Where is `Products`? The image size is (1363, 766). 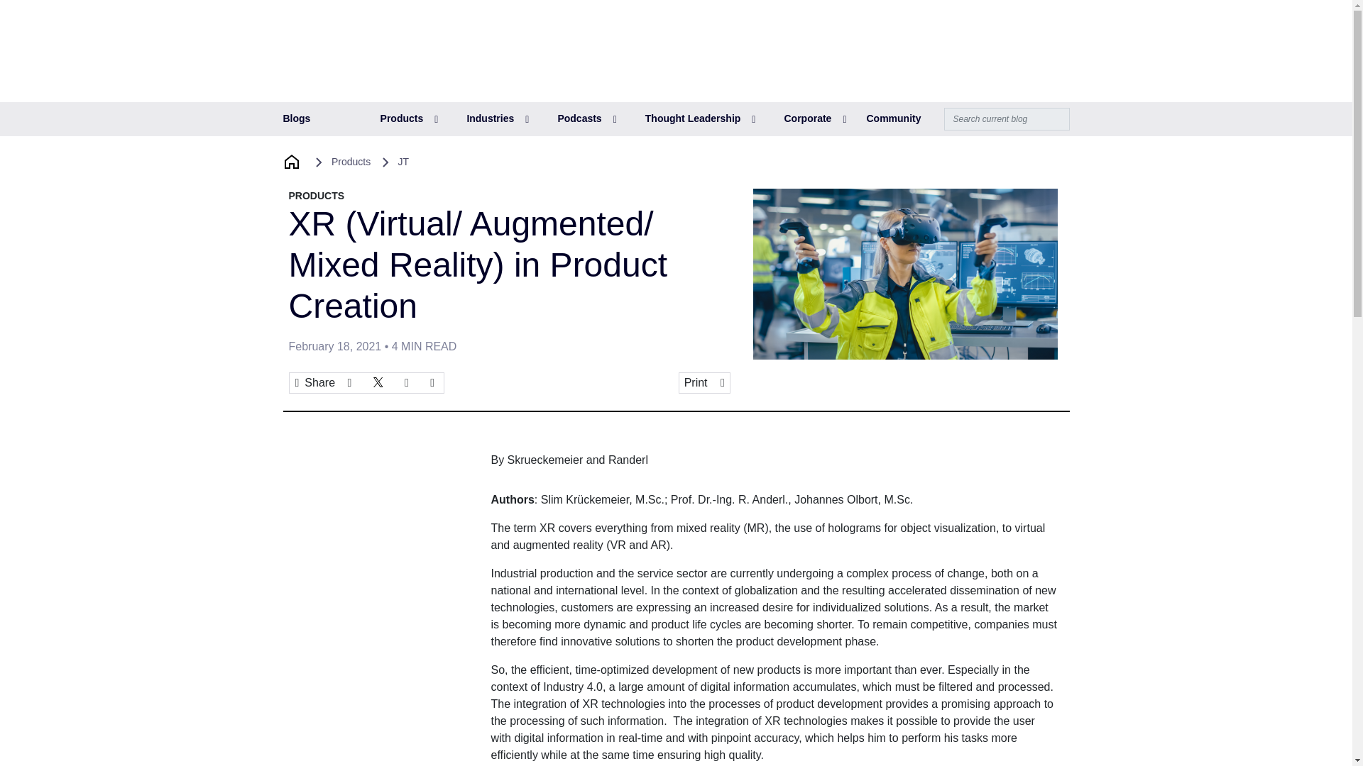
Products is located at coordinates (409, 119).